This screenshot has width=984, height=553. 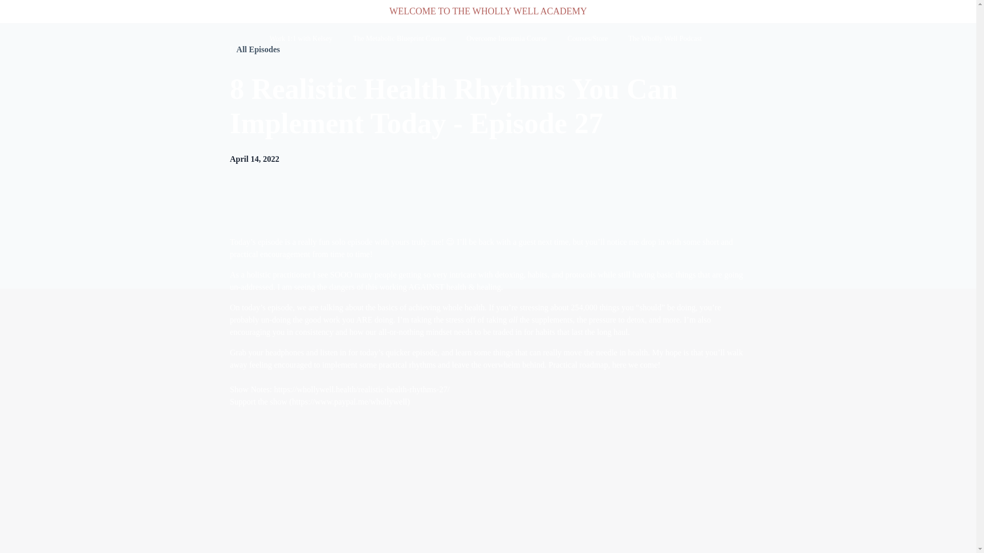 What do you see at coordinates (301, 39) in the screenshot?
I see `Work 1:1 with Kelsey` at bounding box center [301, 39].